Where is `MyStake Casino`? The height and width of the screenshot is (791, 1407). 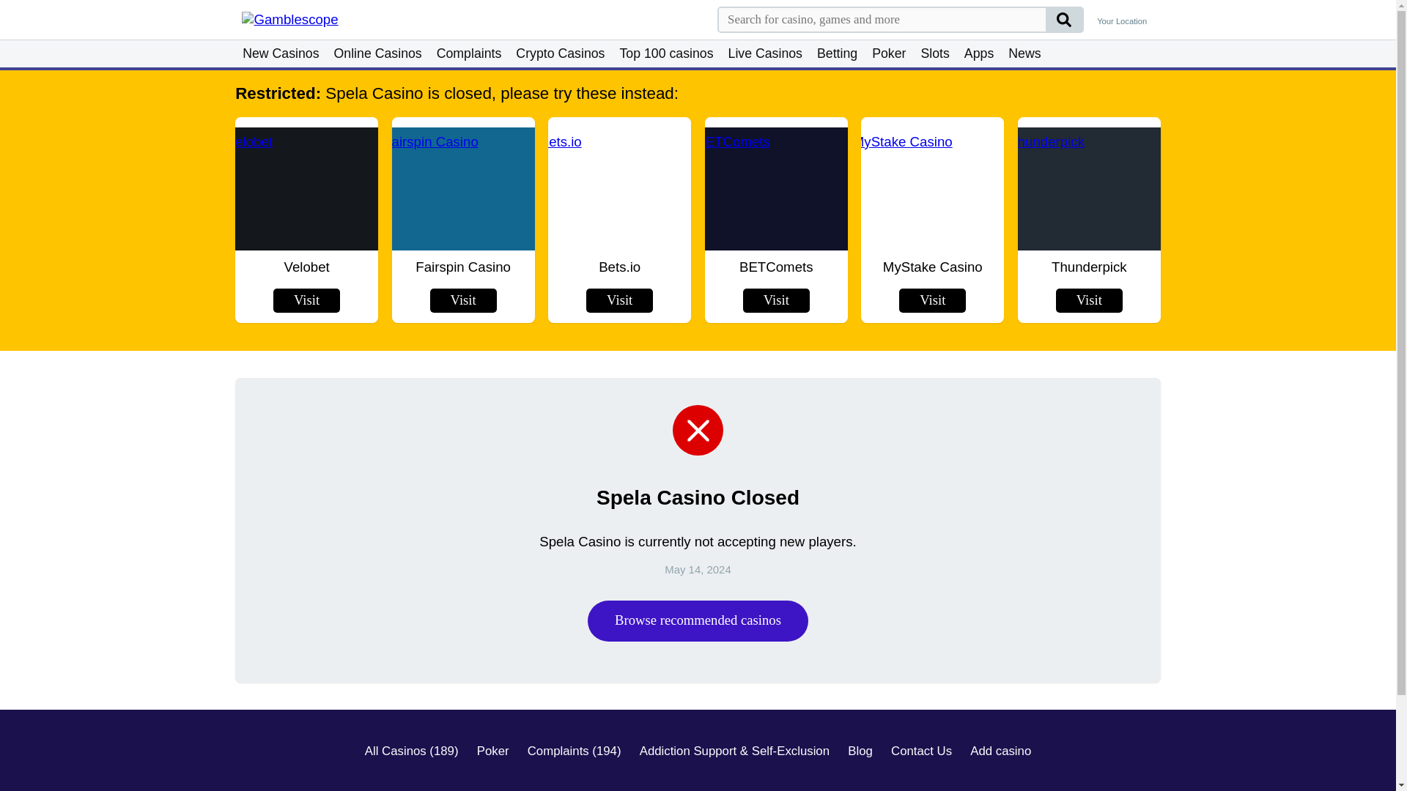
MyStake Casino is located at coordinates (932, 188).